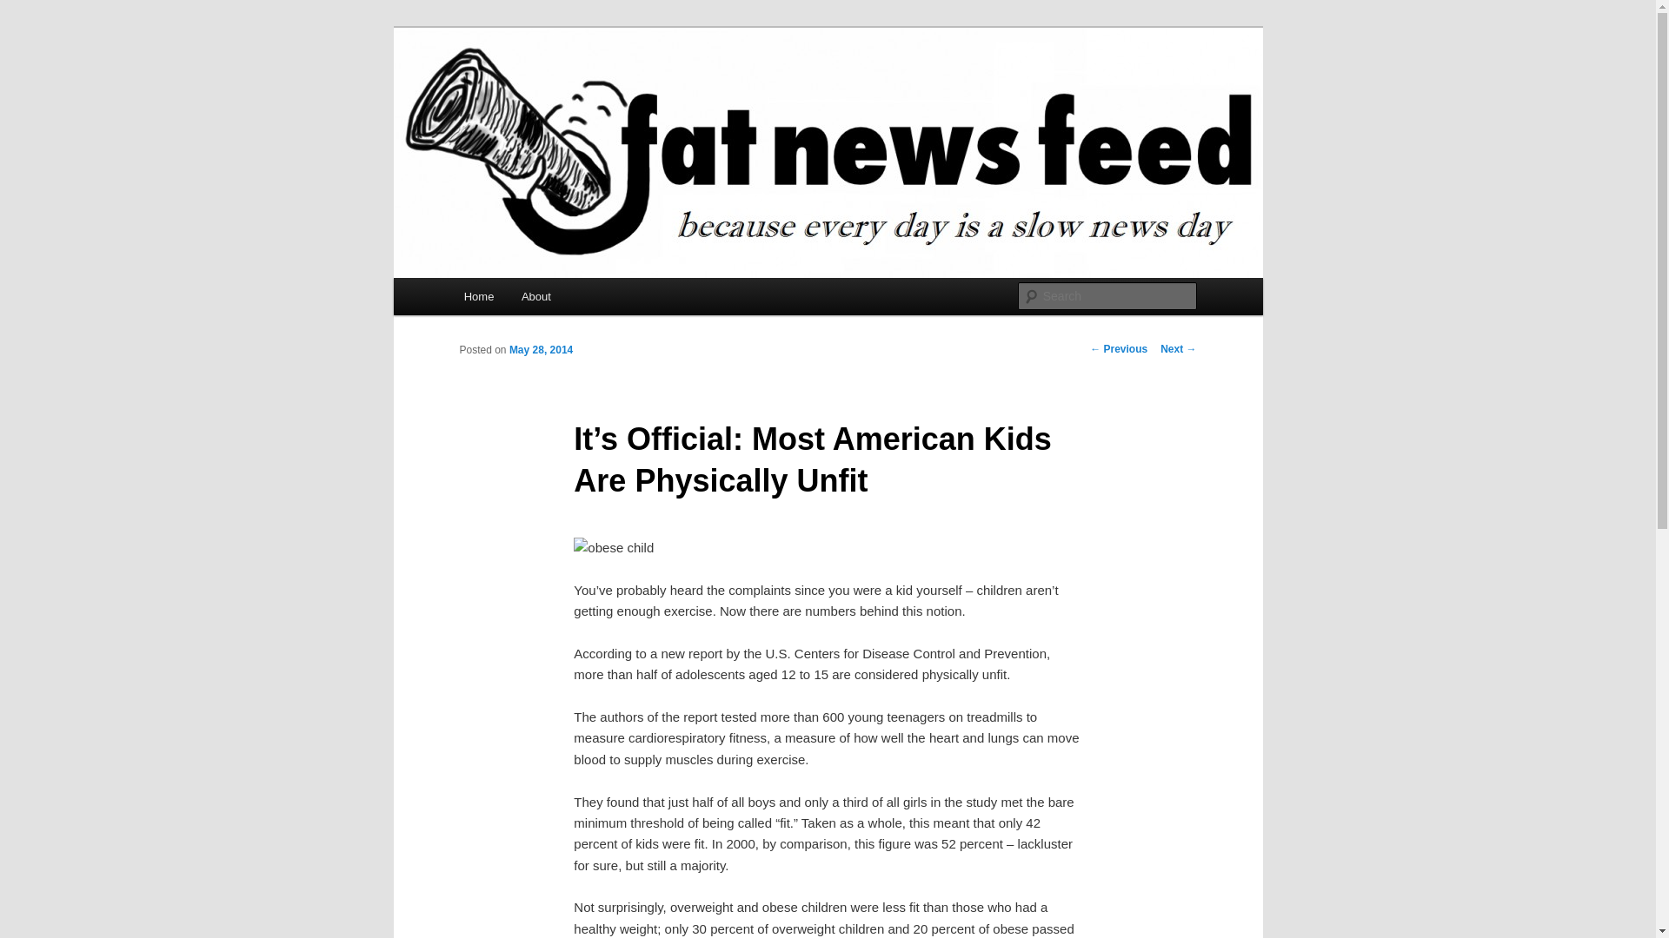 This screenshot has height=938, width=1669. What do you see at coordinates (478, 295) in the screenshot?
I see `Home` at bounding box center [478, 295].